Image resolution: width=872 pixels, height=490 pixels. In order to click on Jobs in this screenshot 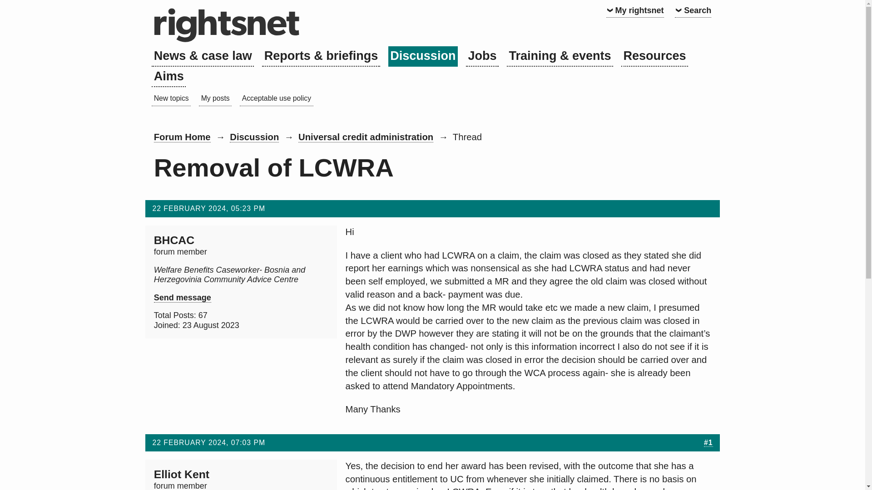, I will do `click(482, 56)`.